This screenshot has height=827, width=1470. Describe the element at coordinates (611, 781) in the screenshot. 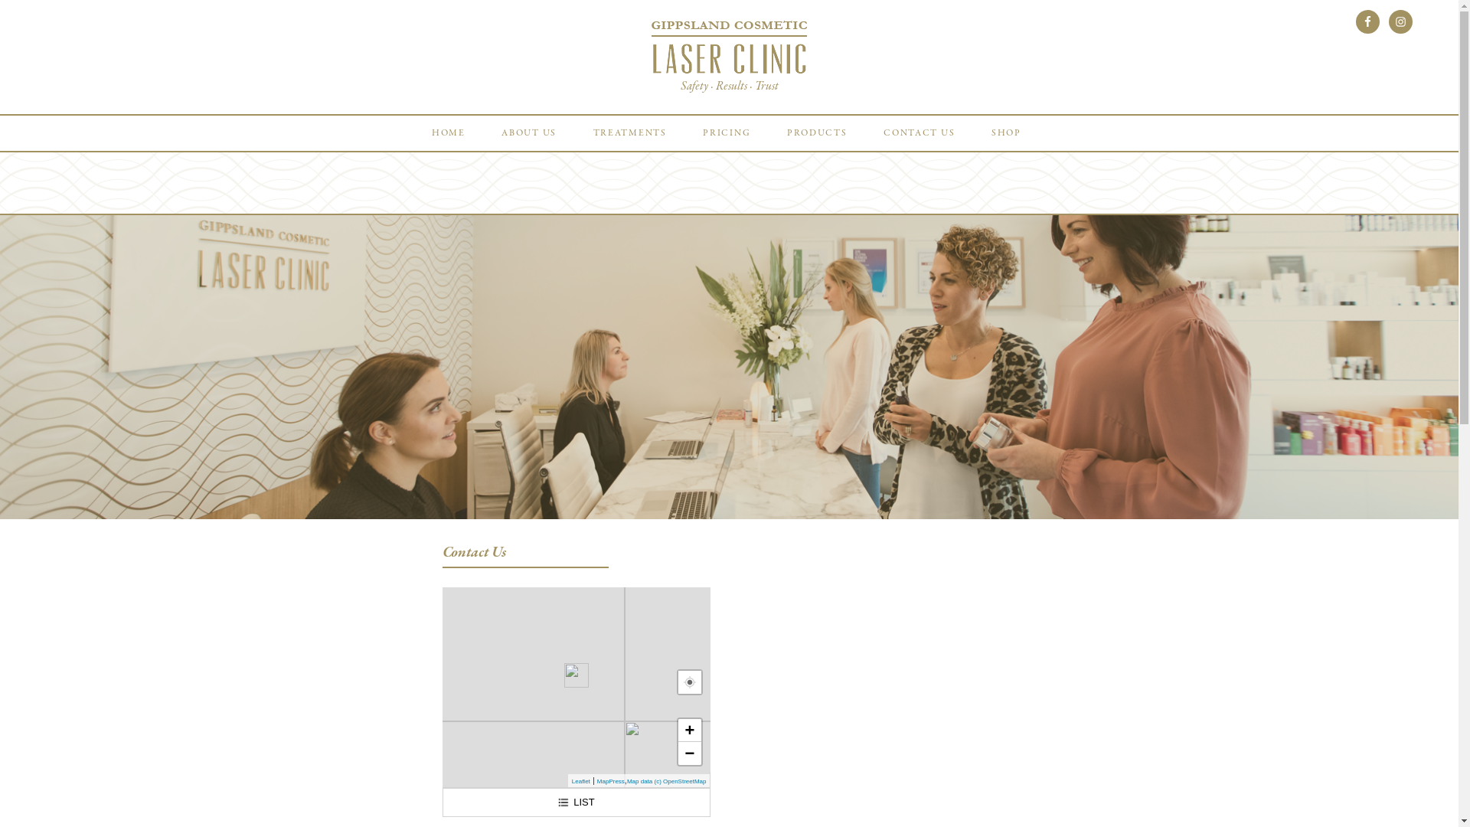

I see `MapPress` at that location.